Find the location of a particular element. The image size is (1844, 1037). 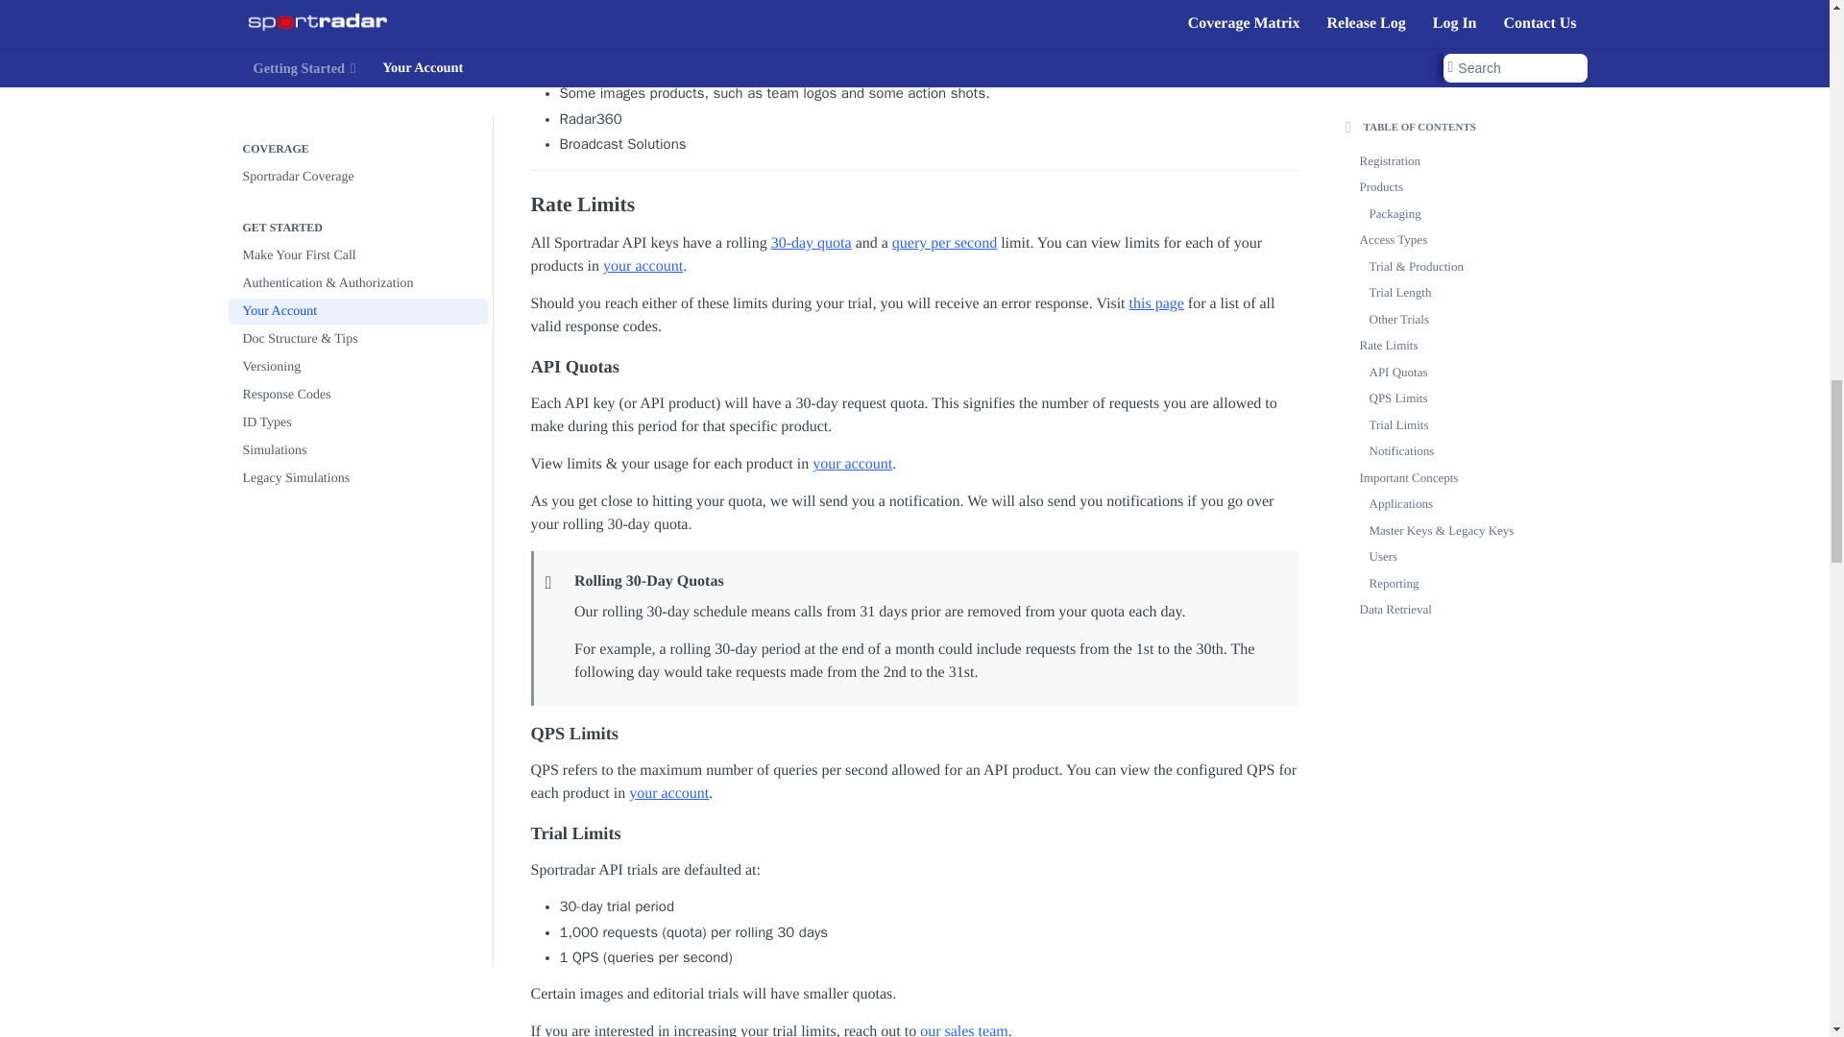

Trial Limits is located at coordinates (914, 833).